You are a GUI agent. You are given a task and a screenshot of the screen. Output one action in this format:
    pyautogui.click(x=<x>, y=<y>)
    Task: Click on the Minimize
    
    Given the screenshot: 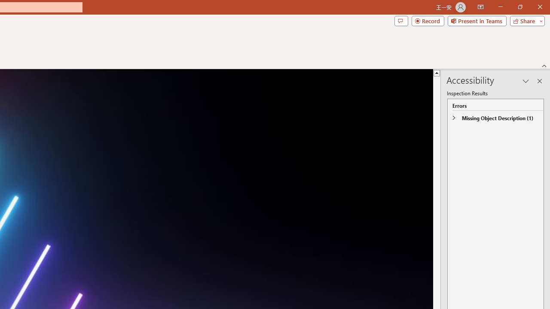 What is the action you would take?
    pyautogui.click(x=500, y=7)
    